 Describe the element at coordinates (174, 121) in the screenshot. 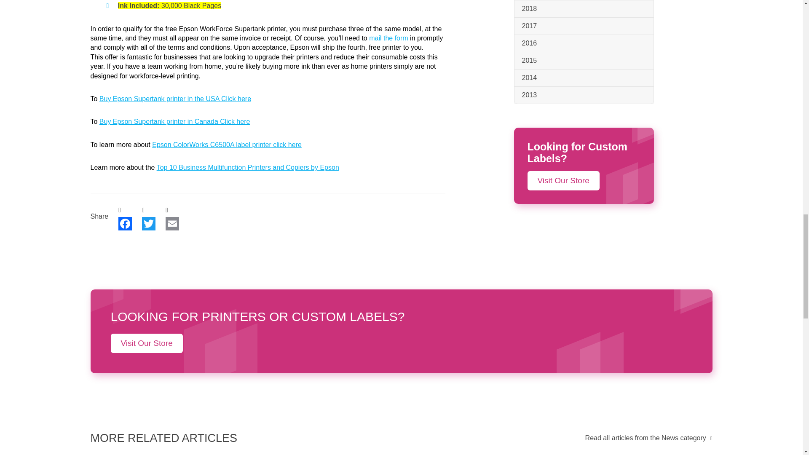

I see `Buy Epson Supertank printer in Canada Click here` at that location.